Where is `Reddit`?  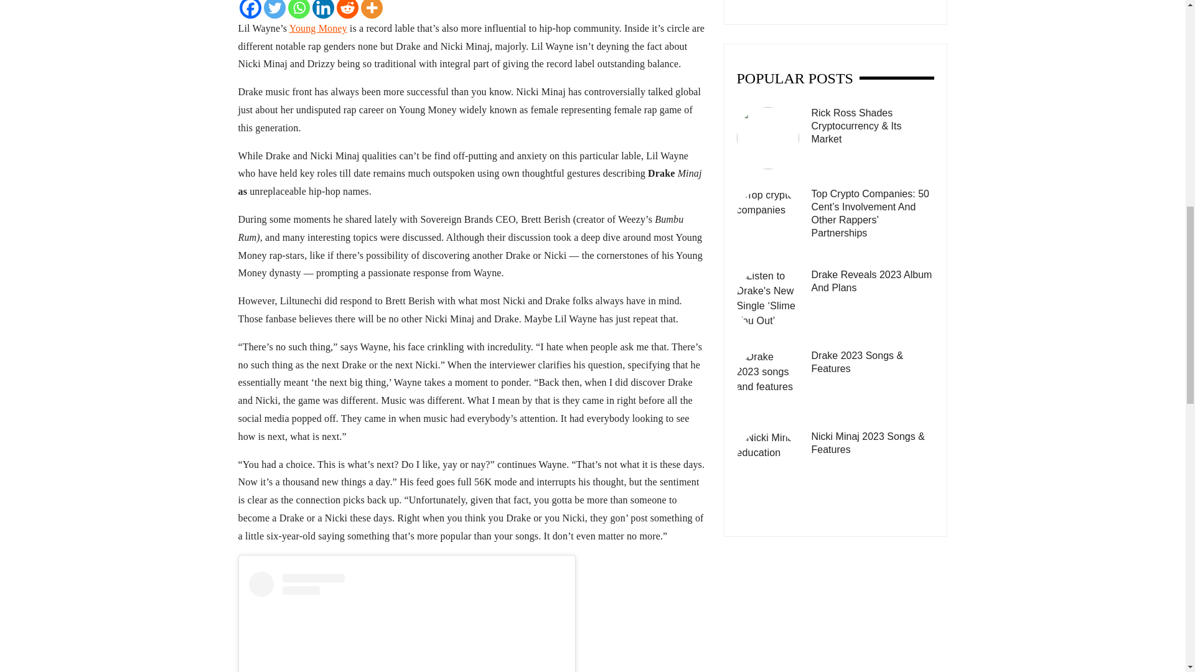
Reddit is located at coordinates (346, 9).